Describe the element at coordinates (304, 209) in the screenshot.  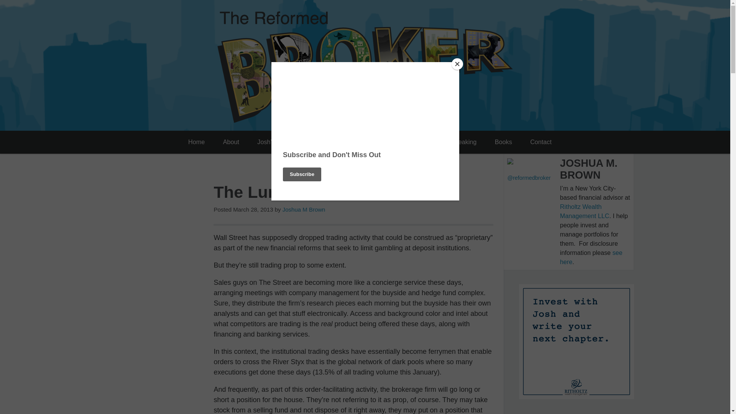
I see `Joshua M Brown` at that location.